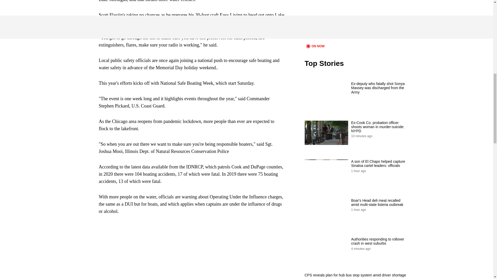  Describe the element at coordinates (356, 21) in the screenshot. I see `video.title` at that location.